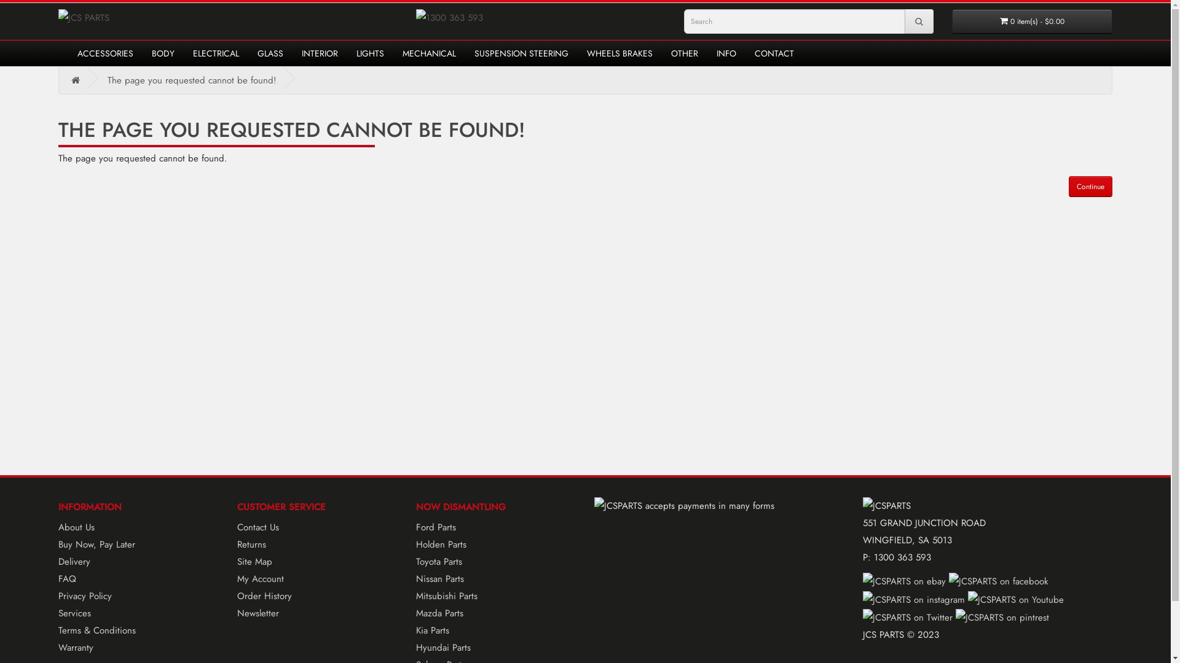  What do you see at coordinates (254, 562) in the screenshot?
I see `Site Map` at bounding box center [254, 562].